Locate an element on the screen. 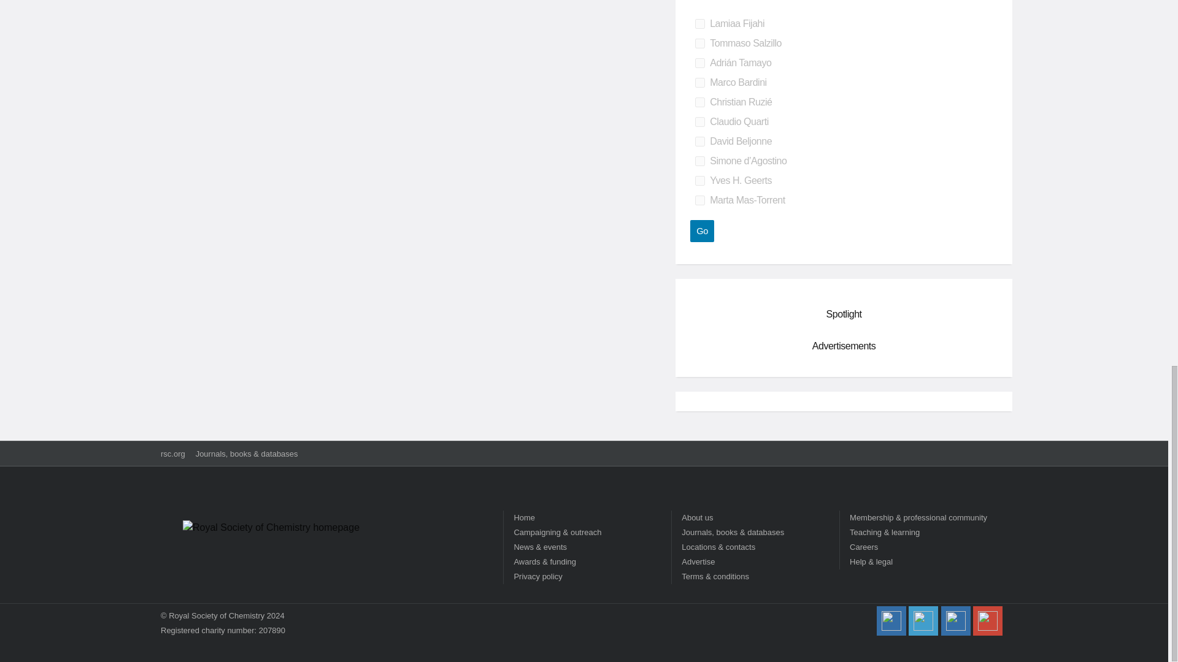 Image resolution: width=1178 pixels, height=662 pixels. Go is located at coordinates (702, 230).